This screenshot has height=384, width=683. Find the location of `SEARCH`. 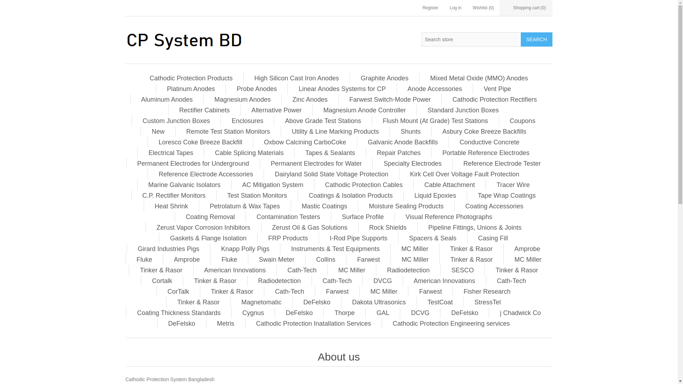

SEARCH is located at coordinates (536, 39).